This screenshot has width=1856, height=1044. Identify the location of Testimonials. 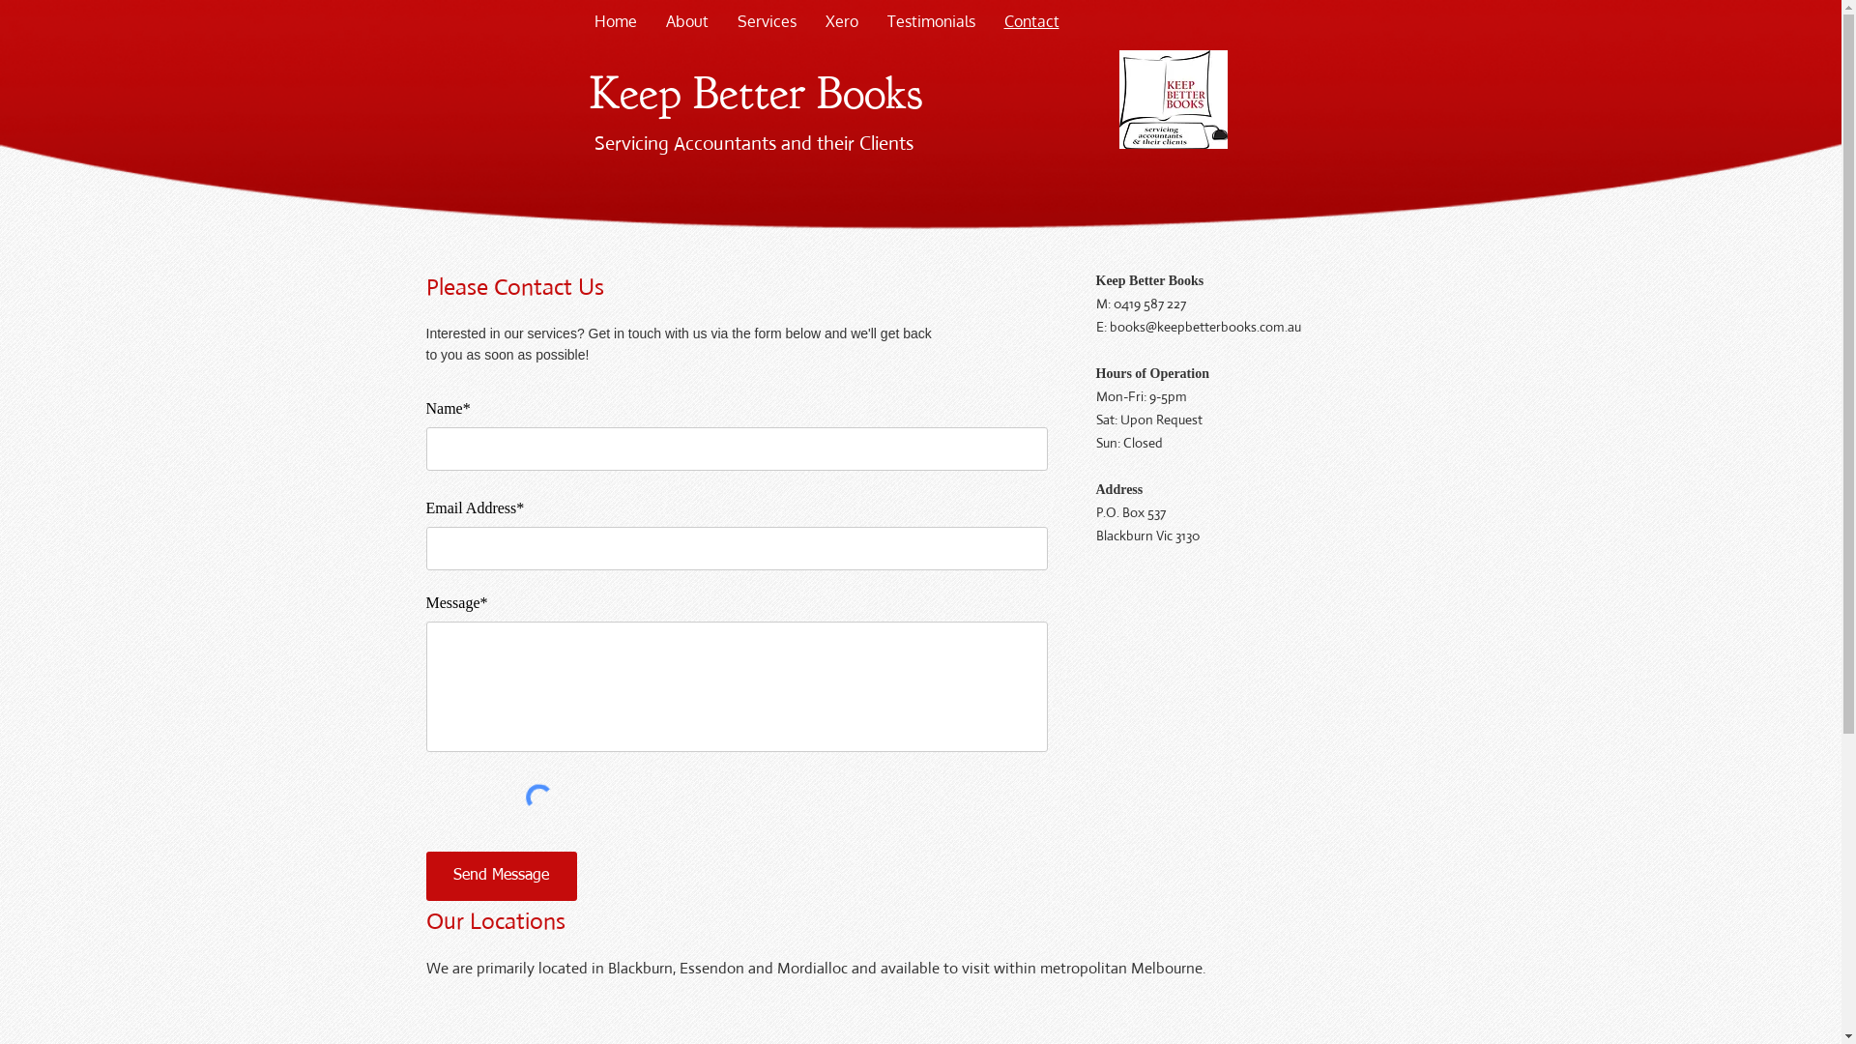
(930, 21).